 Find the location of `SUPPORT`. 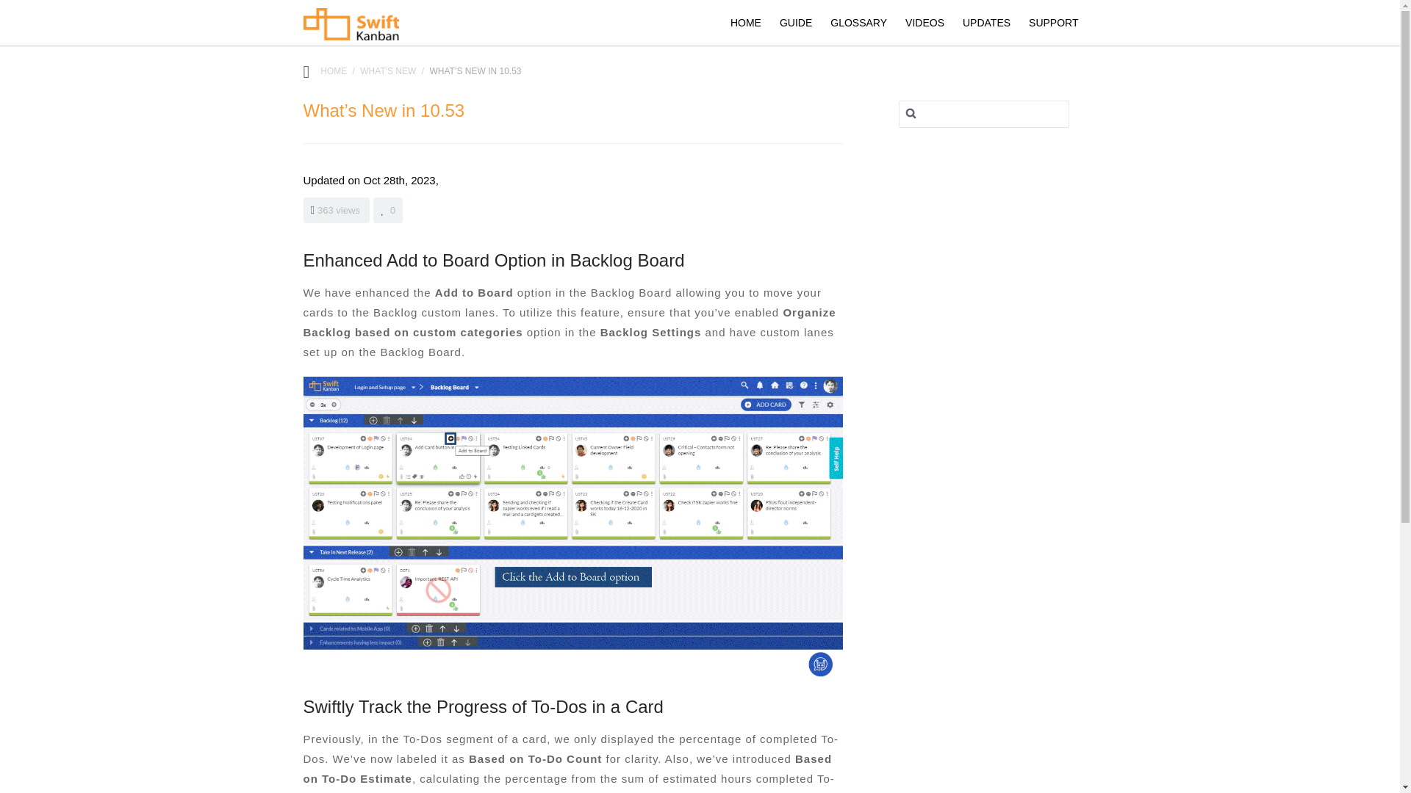

SUPPORT is located at coordinates (1052, 22).